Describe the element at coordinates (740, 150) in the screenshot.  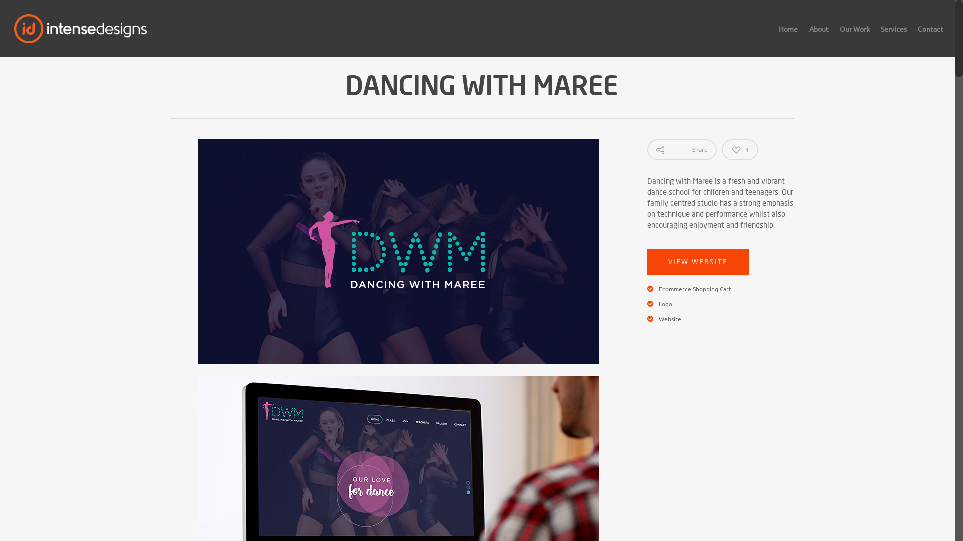
I see `1` at that location.